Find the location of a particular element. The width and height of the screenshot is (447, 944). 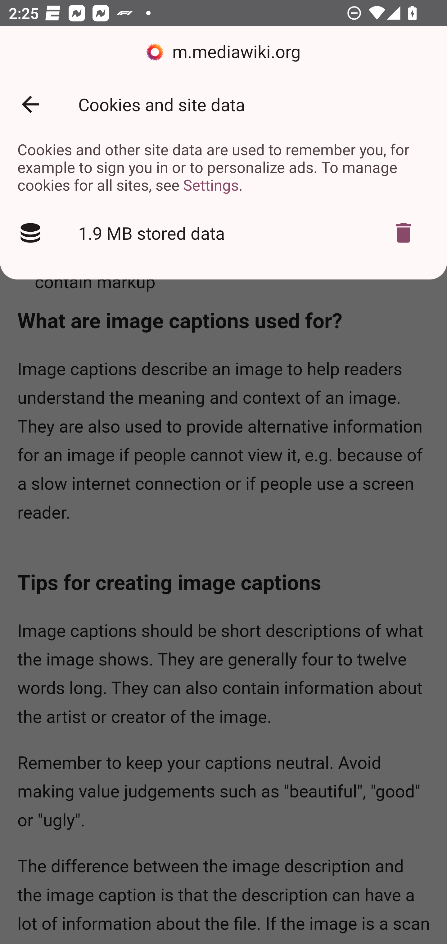

1.9 MB stored data Delete cookies? is located at coordinates (223, 233).